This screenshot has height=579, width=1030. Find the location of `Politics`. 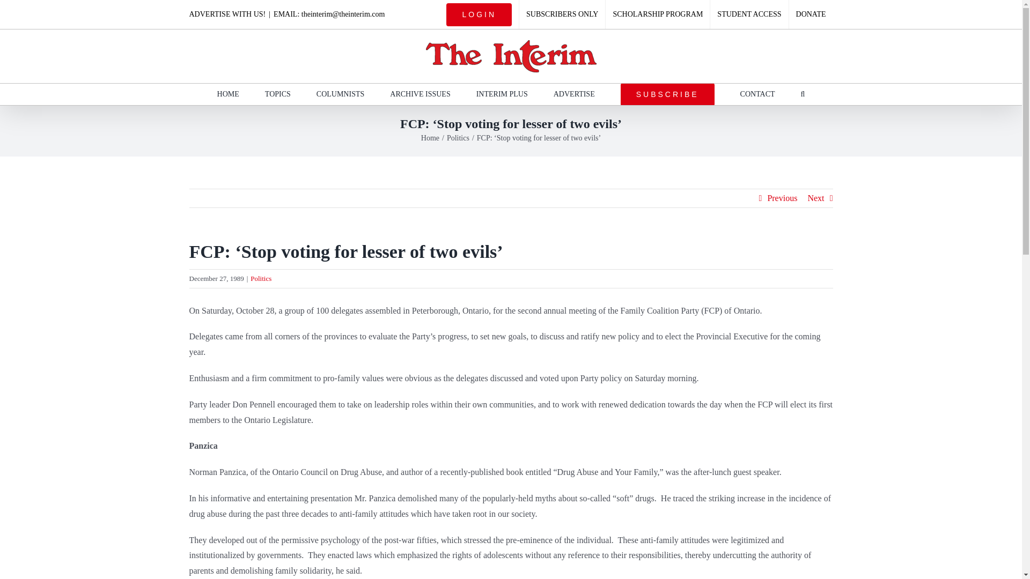

Politics is located at coordinates (458, 137).